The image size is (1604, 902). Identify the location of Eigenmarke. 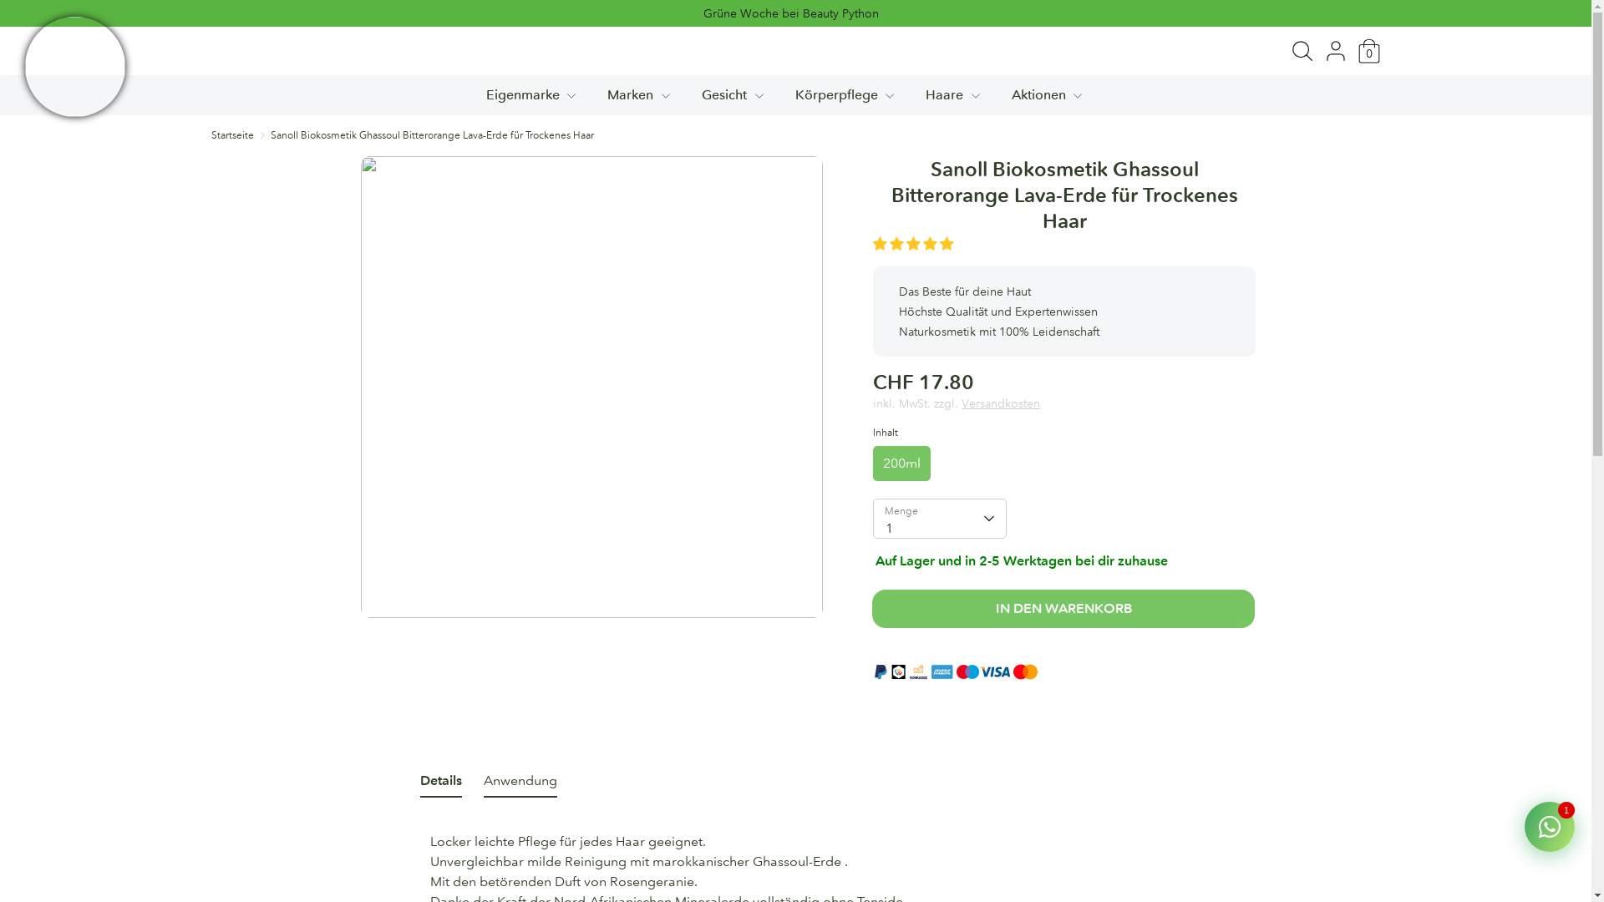
(533, 100).